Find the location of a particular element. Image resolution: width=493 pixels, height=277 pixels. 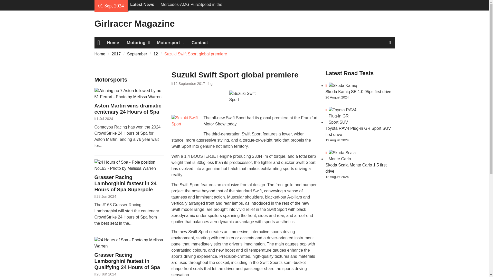

Home is located at coordinates (100, 54).